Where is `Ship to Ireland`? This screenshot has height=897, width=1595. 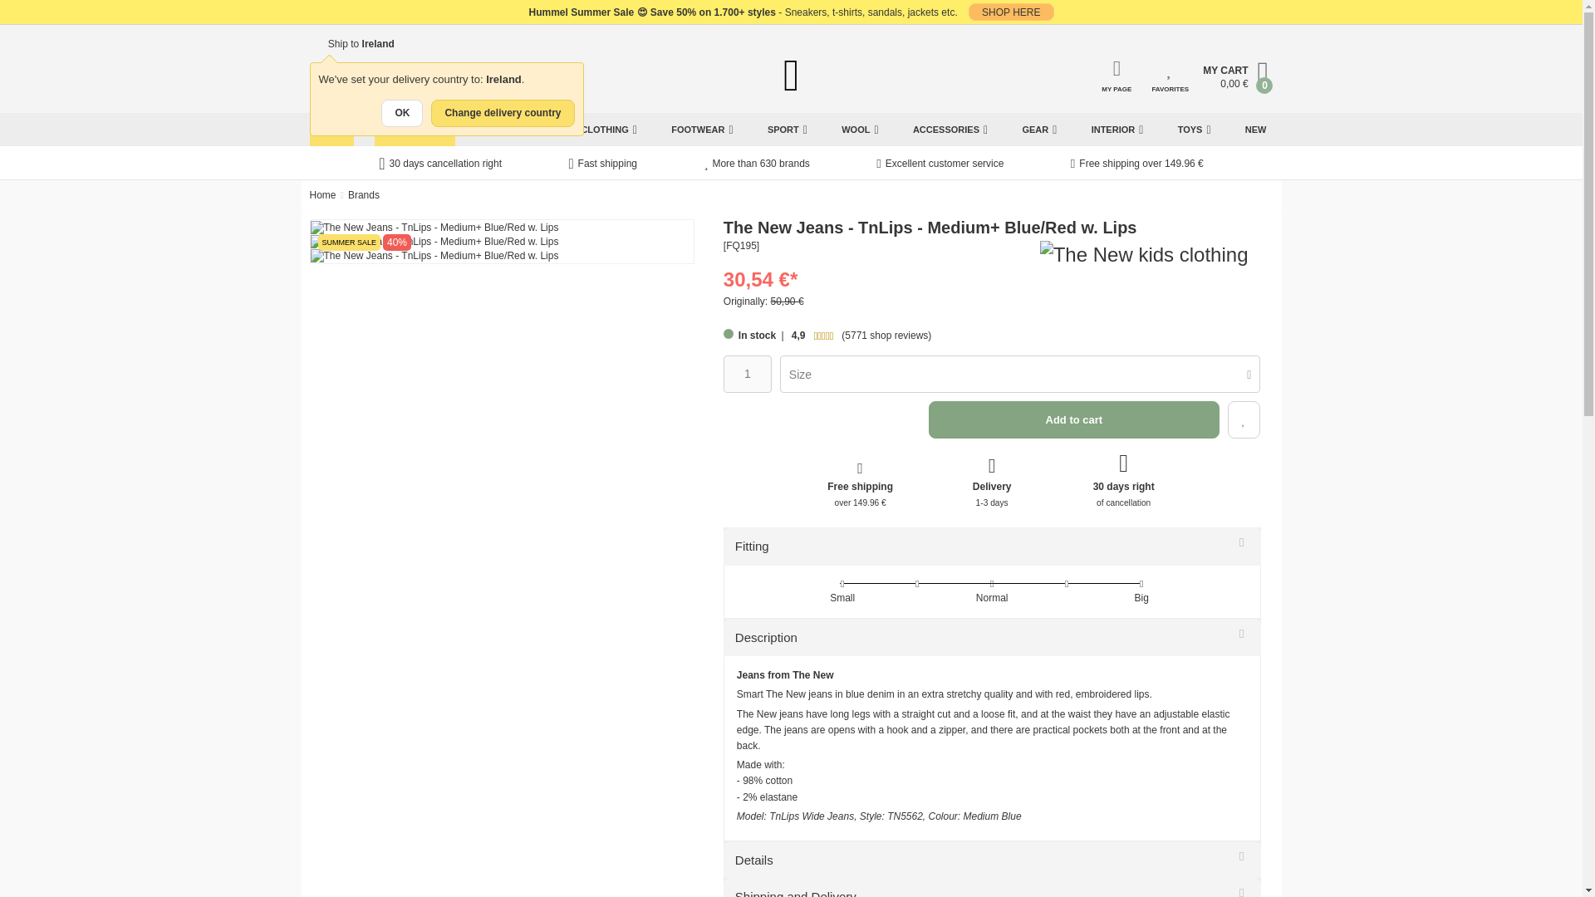 Ship to Ireland is located at coordinates (351, 44).